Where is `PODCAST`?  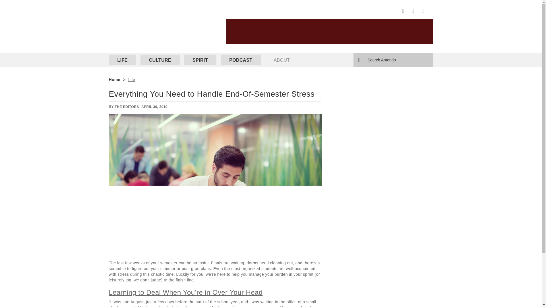
PODCAST is located at coordinates (241, 60).